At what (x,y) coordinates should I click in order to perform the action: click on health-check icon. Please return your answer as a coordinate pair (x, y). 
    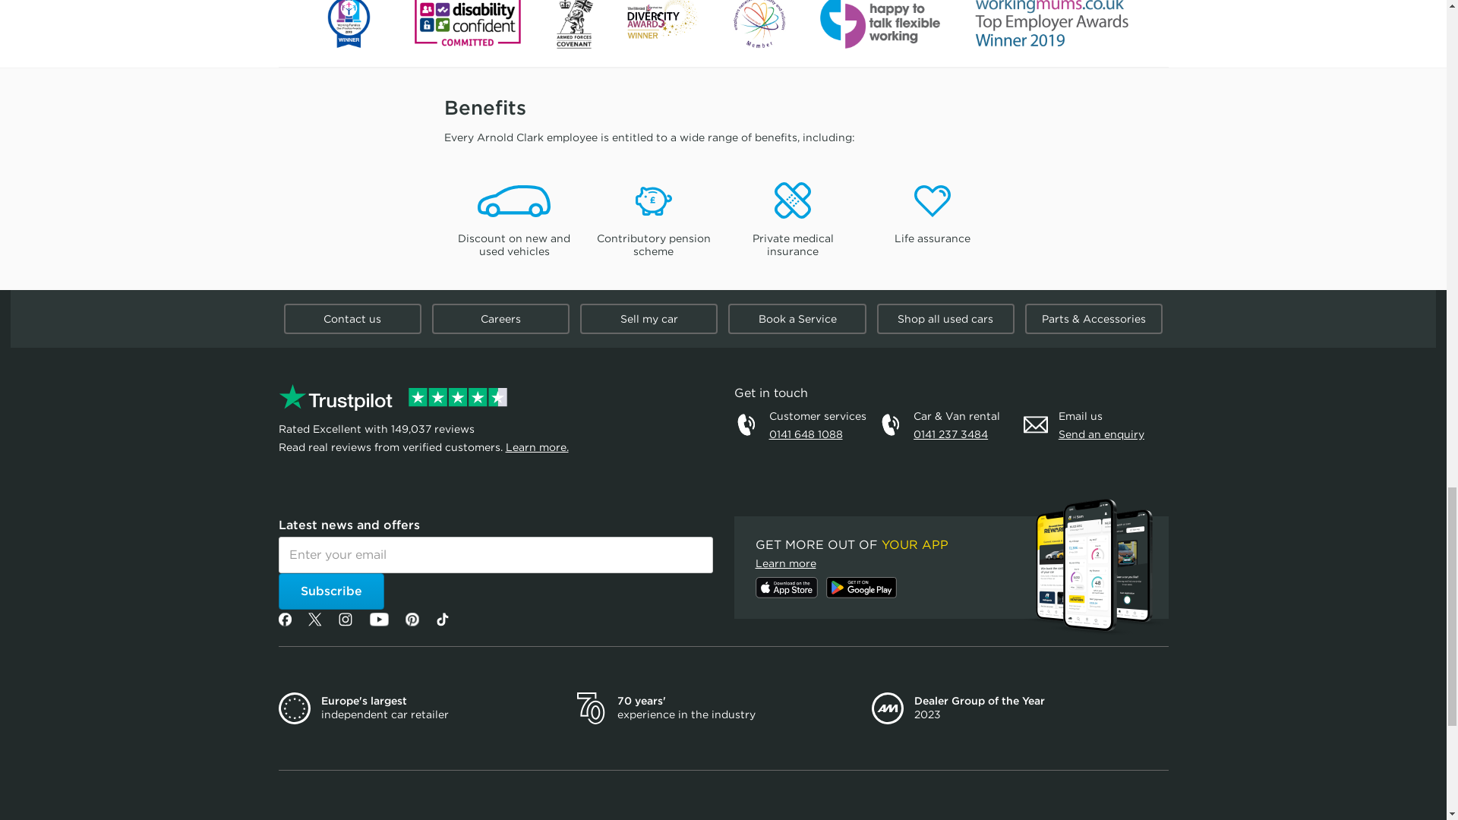
    Looking at the image, I should click on (792, 200).